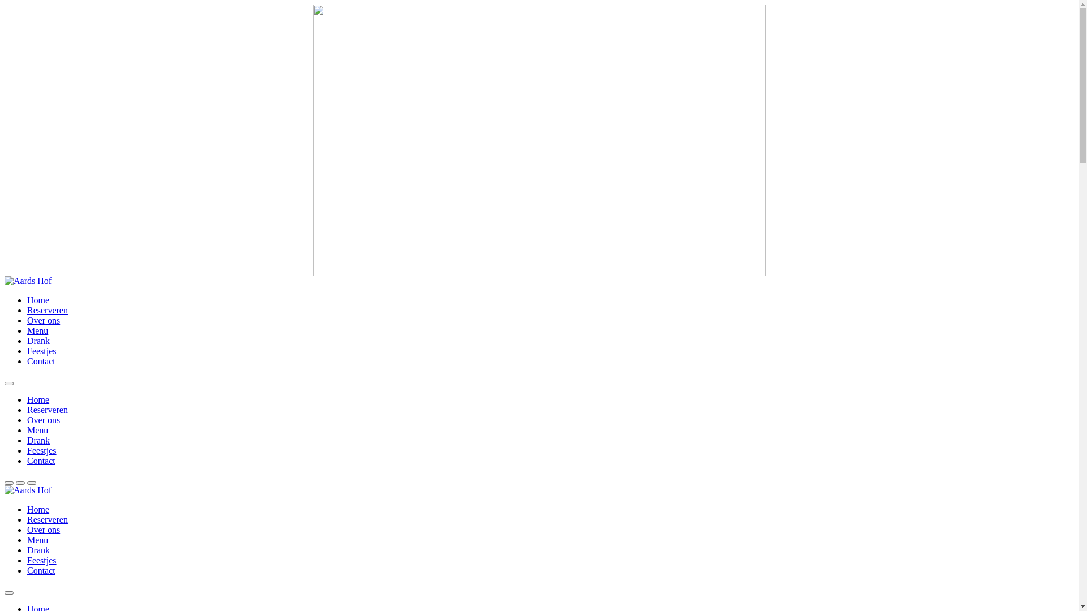 The height and width of the screenshot is (611, 1087). I want to click on Feestjes, so click(42, 450).